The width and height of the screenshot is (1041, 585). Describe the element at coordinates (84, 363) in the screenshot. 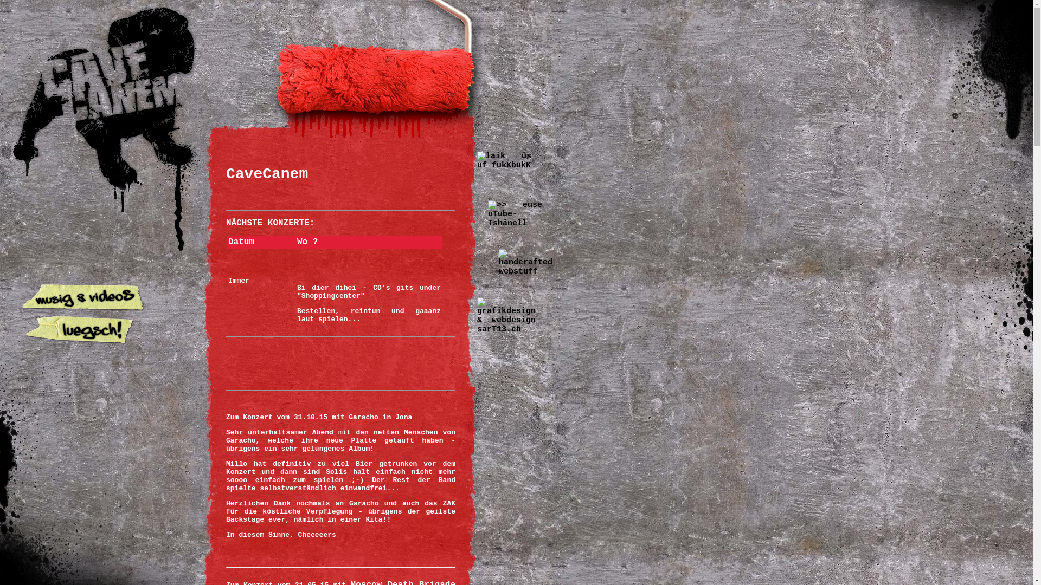

I see ` ` at that location.